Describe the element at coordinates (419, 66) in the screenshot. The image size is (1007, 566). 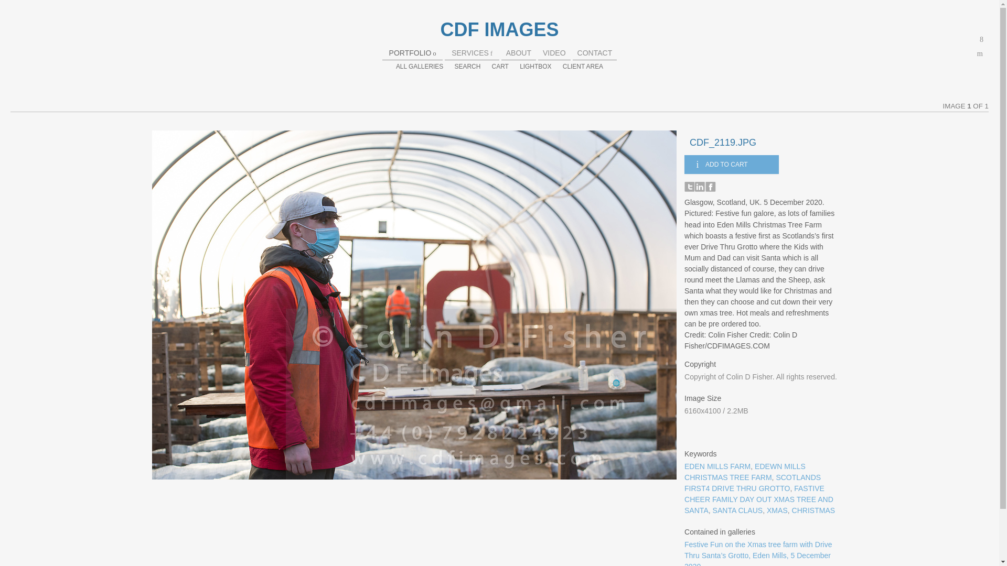
I see `ALL GALLERIES` at that location.